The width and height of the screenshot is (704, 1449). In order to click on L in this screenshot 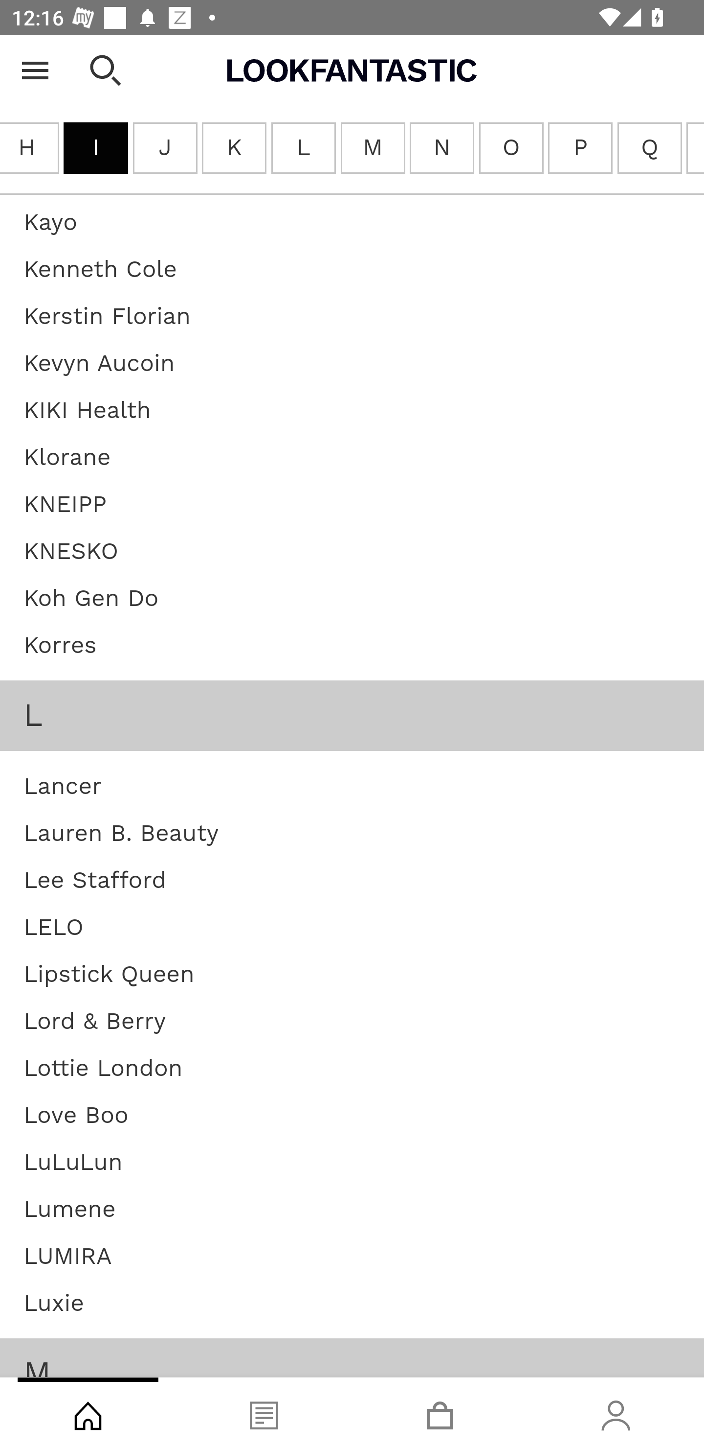, I will do `click(302, 148)`.